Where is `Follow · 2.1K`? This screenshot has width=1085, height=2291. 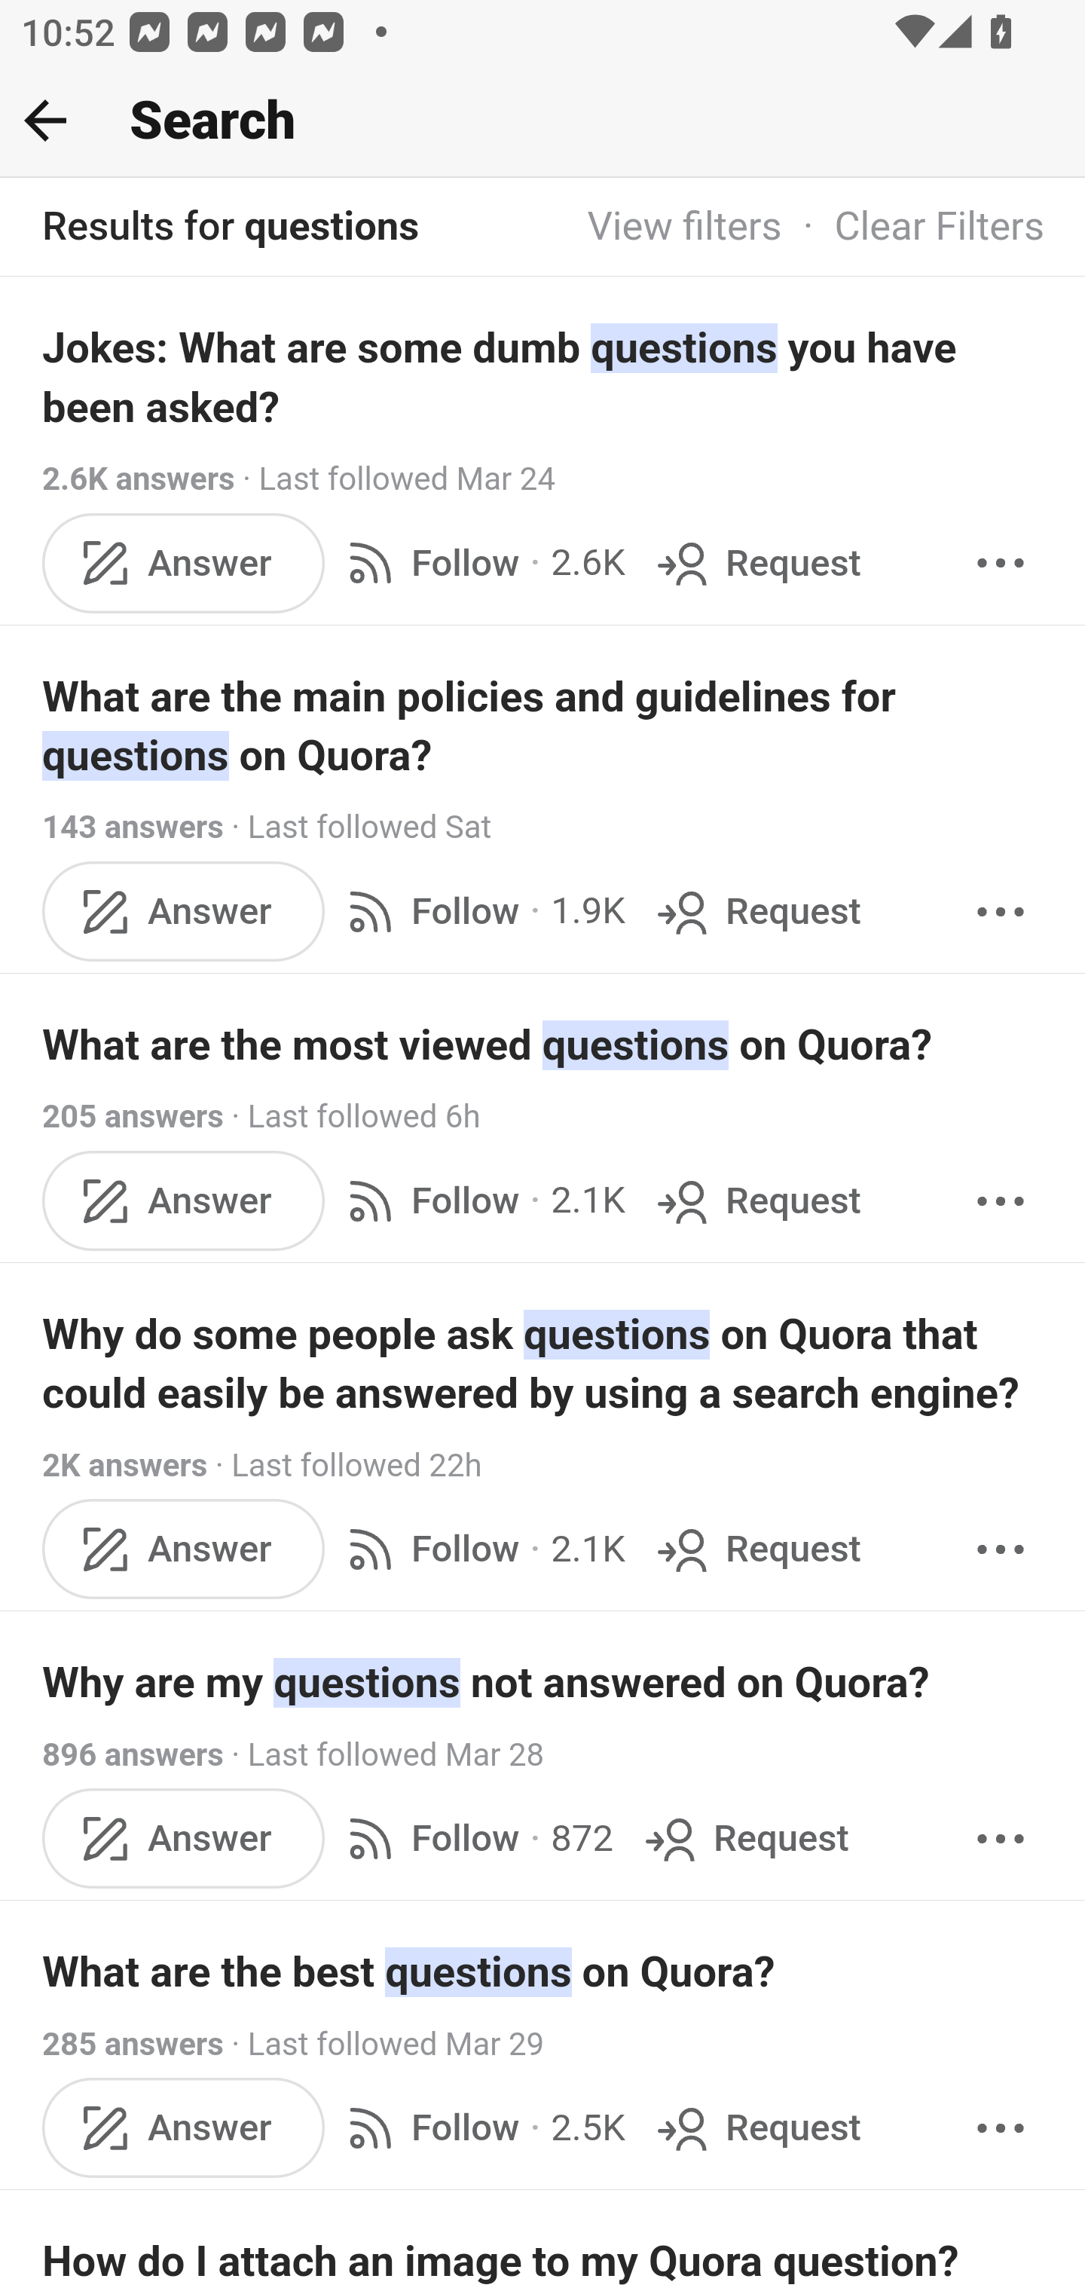 Follow · 2.1K is located at coordinates (481, 1200).